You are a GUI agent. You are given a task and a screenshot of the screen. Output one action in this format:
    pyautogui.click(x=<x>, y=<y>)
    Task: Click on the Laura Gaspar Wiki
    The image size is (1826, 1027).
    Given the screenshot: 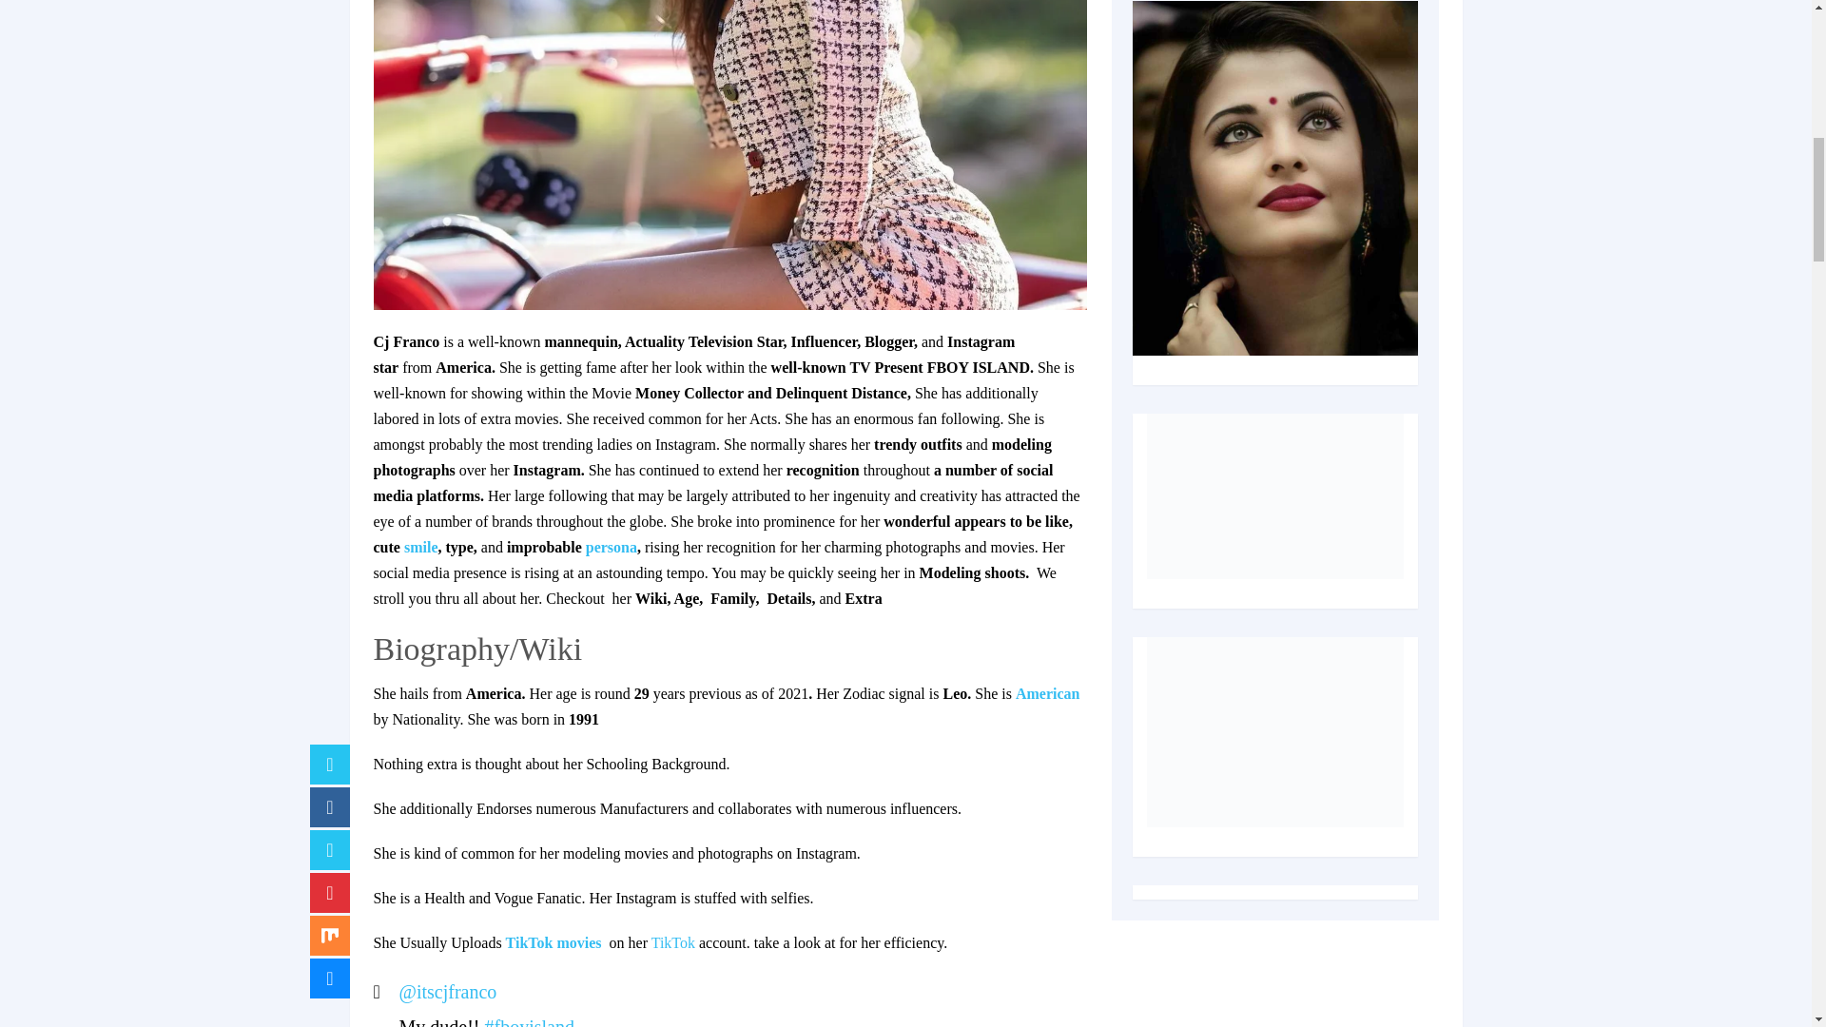 What is the action you would take?
    pyautogui.click(x=673, y=942)
    